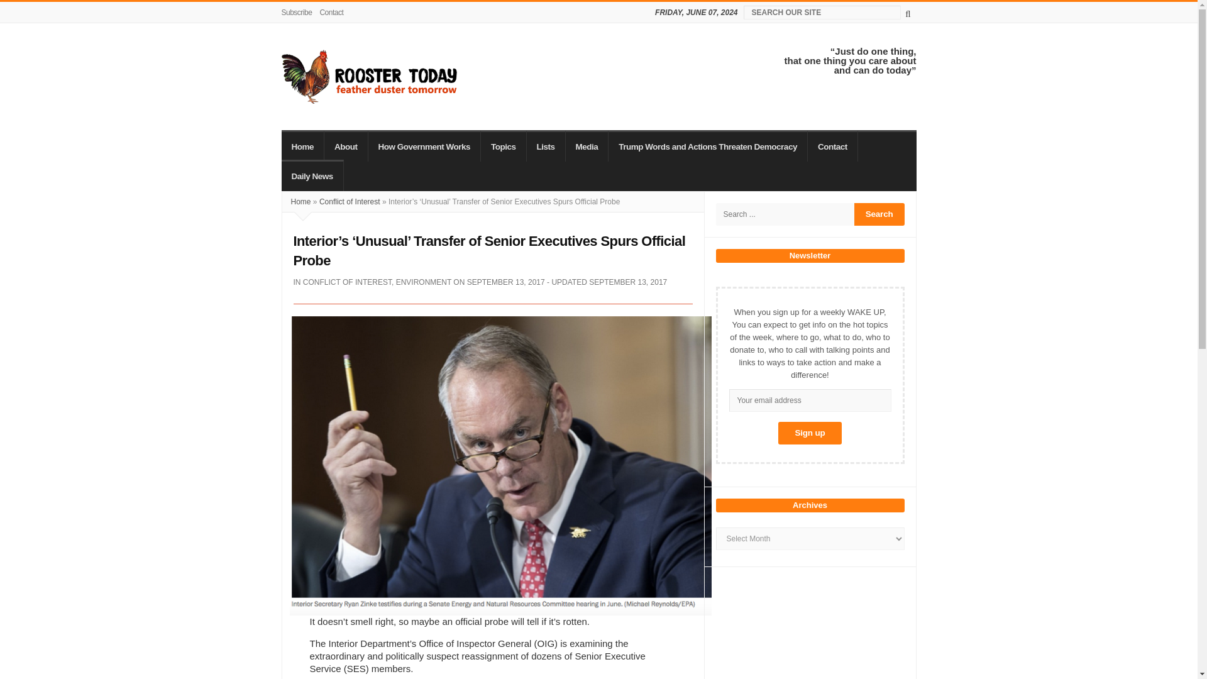 The width and height of the screenshot is (1207, 679). What do you see at coordinates (299, 13) in the screenshot?
I see `Subscribe` at bounding box center [299, 13].